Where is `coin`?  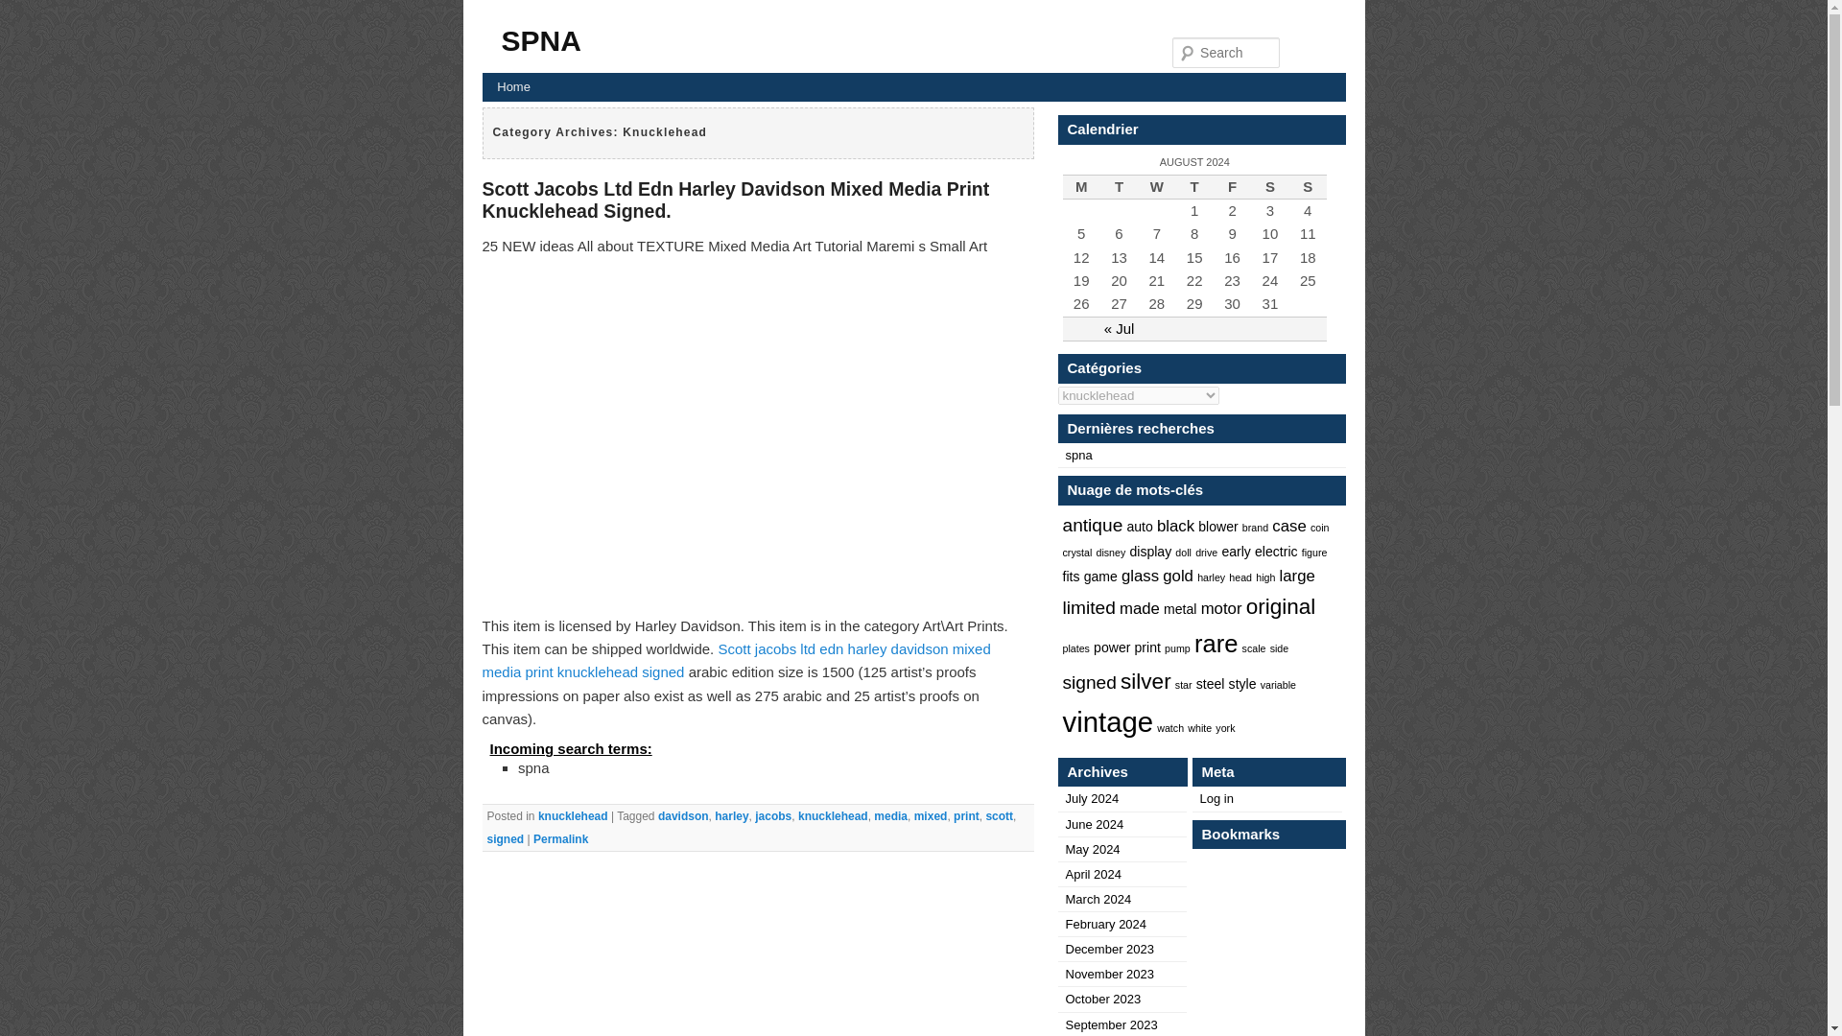 coin is located at coordinates (1320, 528).